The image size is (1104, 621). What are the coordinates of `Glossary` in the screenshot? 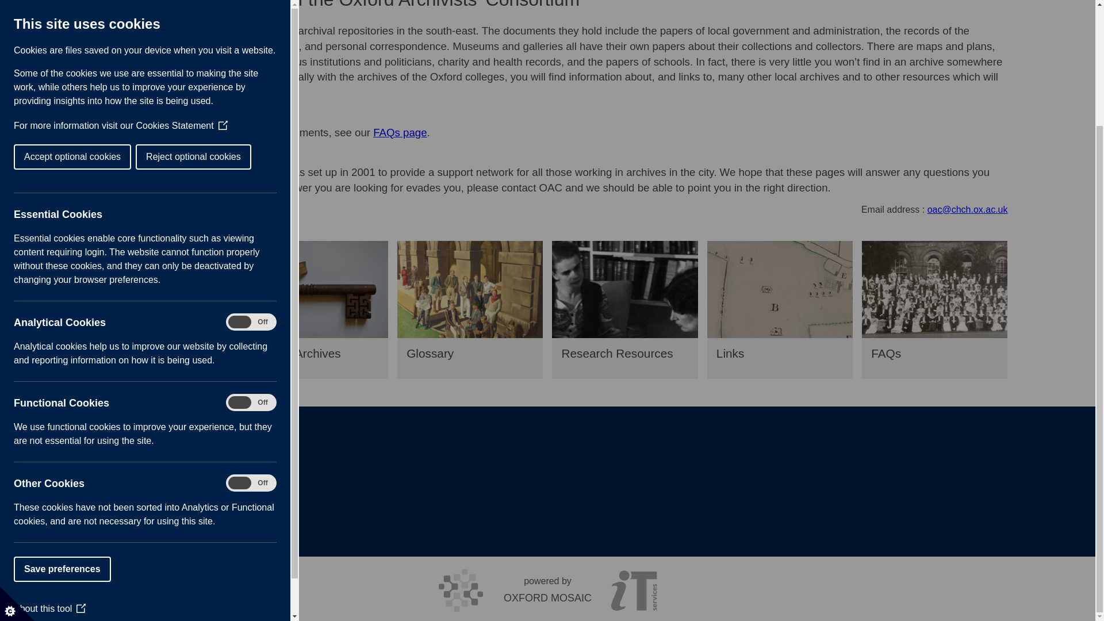 It's located at (470, 358).